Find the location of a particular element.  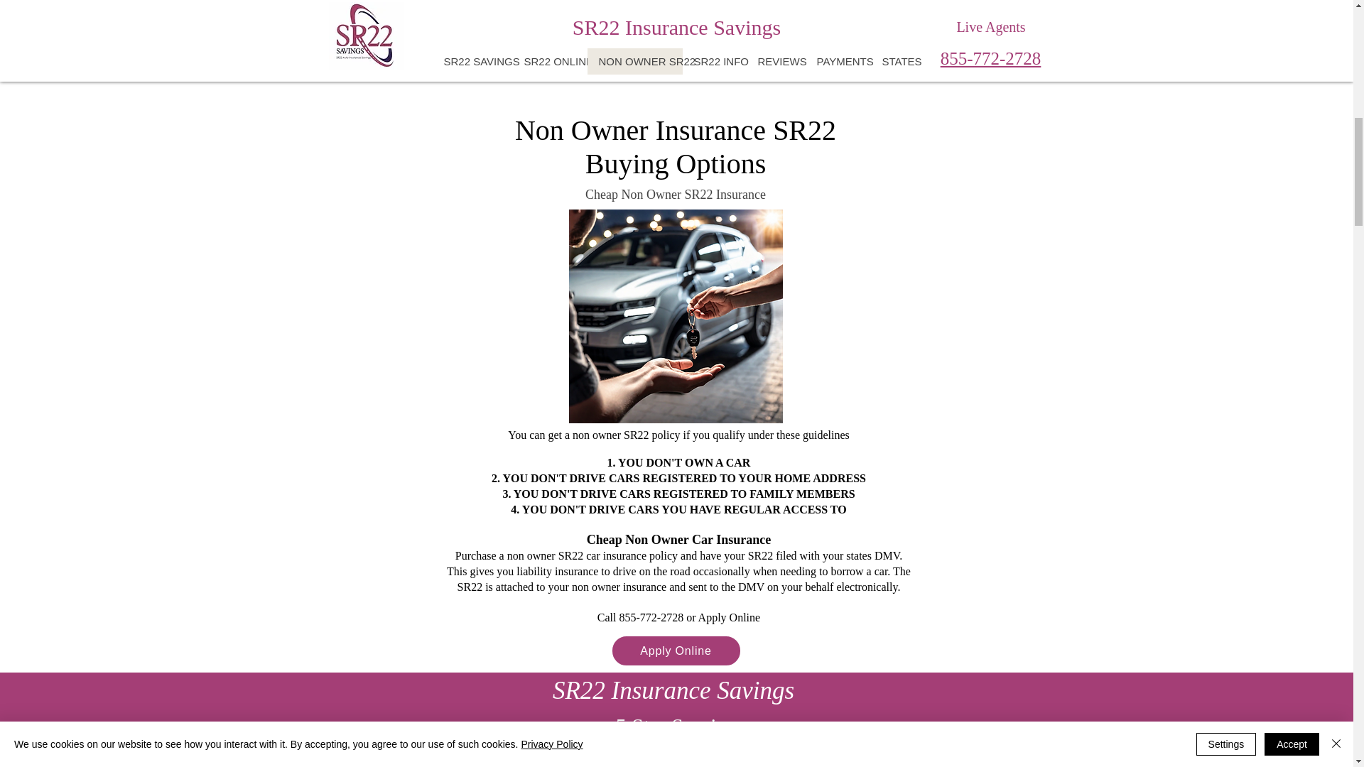

Cheap Non Owner SR22 Insurance is located at coordinates (675, 195).